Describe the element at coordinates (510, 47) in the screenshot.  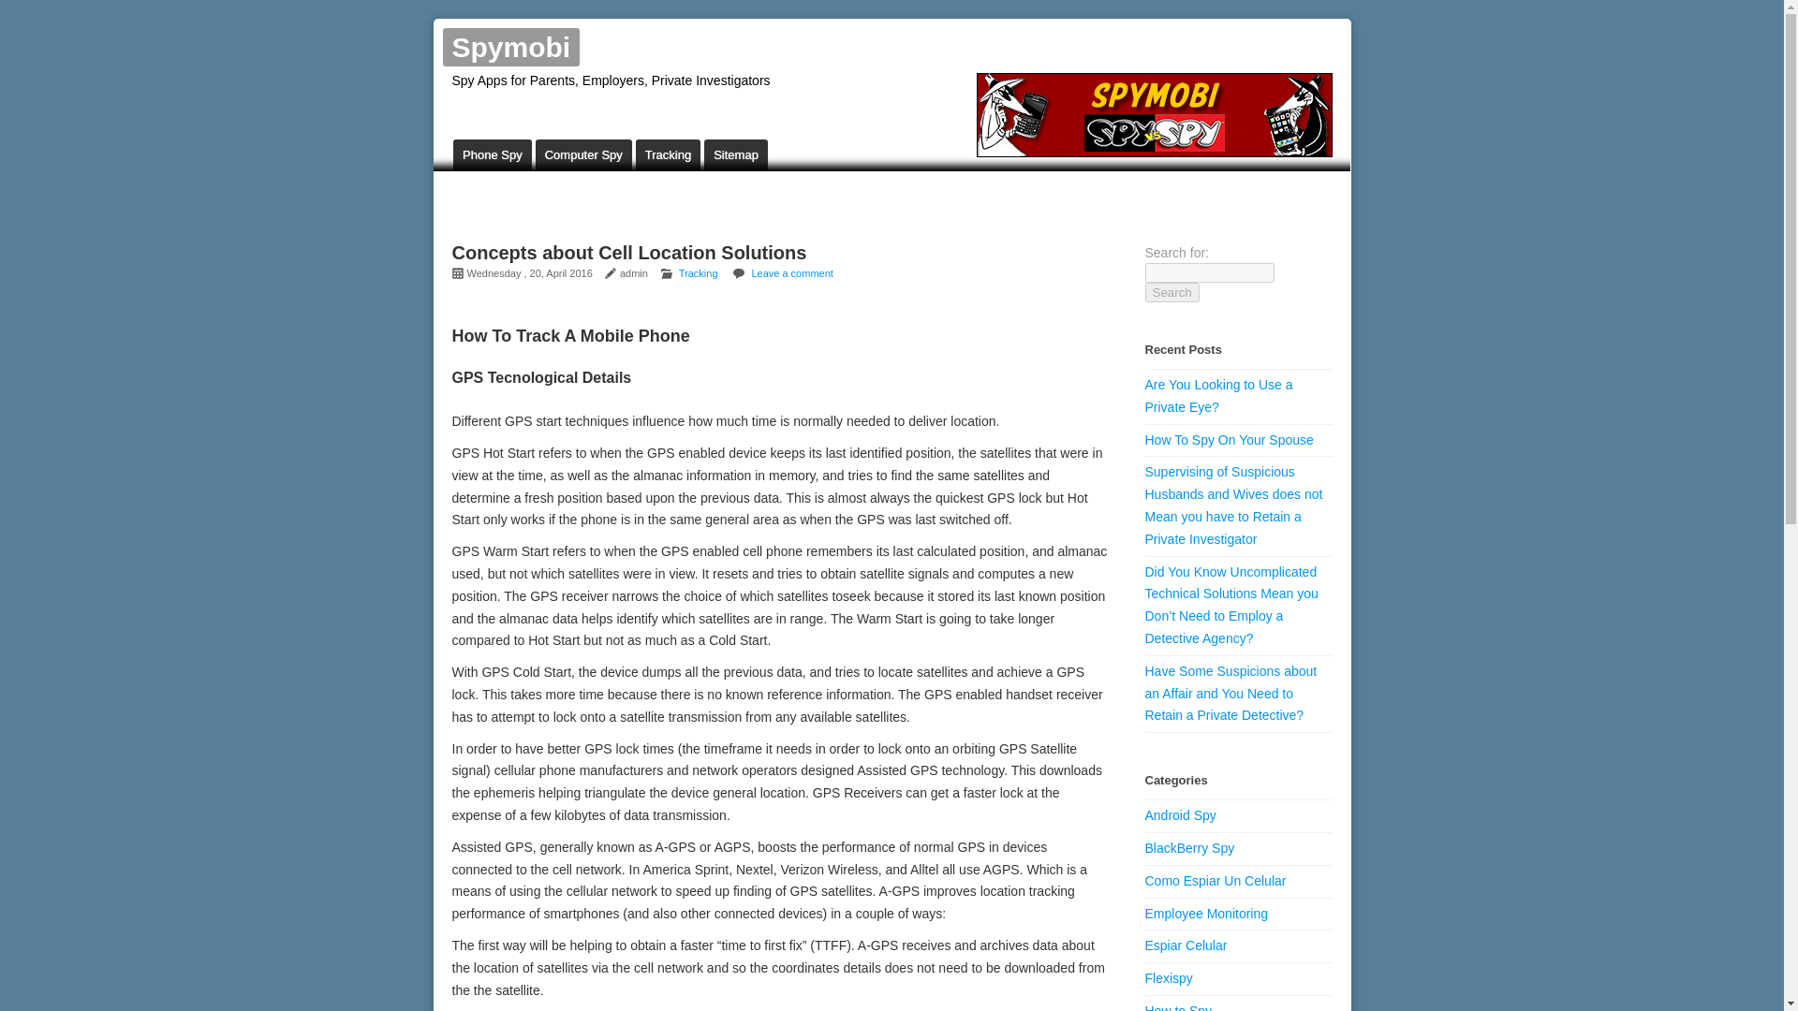
I see `Spymobi` at that location.